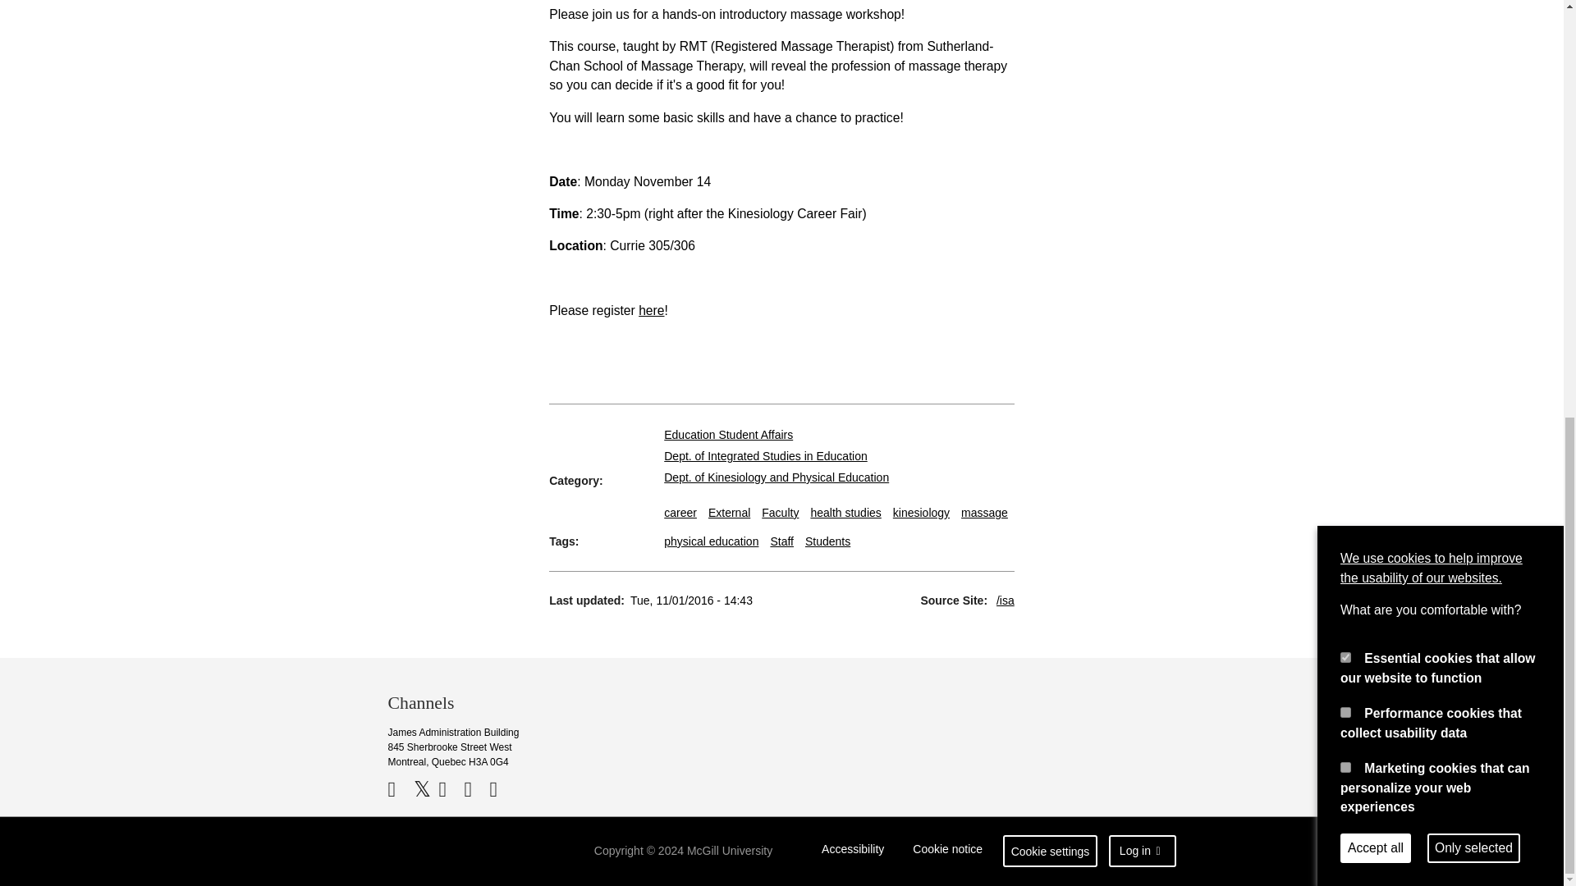 Image resolution: width=1576 pixels, height=886 pixels. Describe the element at coordinates (727, 434) in the screenshot. I see `Education Student Affairs` at that location.